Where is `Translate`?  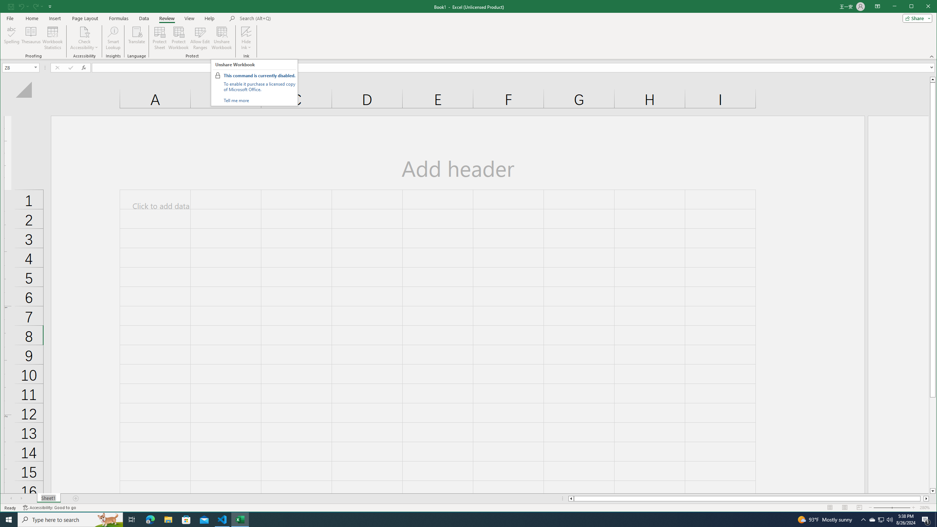 Translate is located at coordinates (137, 38).